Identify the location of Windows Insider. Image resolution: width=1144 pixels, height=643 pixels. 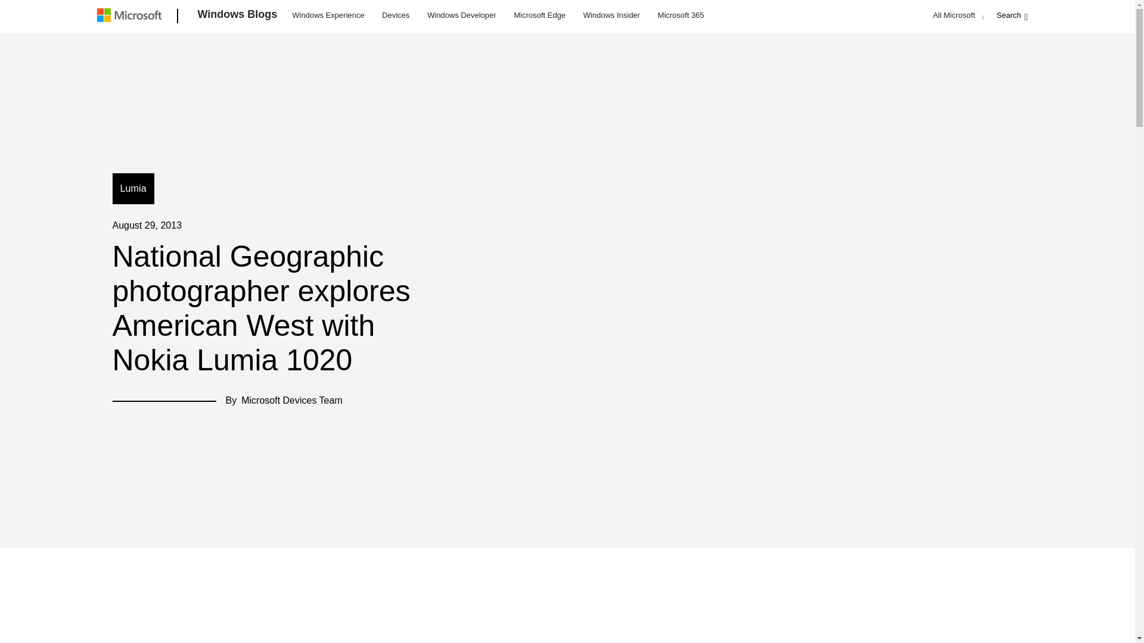
(611, 14).